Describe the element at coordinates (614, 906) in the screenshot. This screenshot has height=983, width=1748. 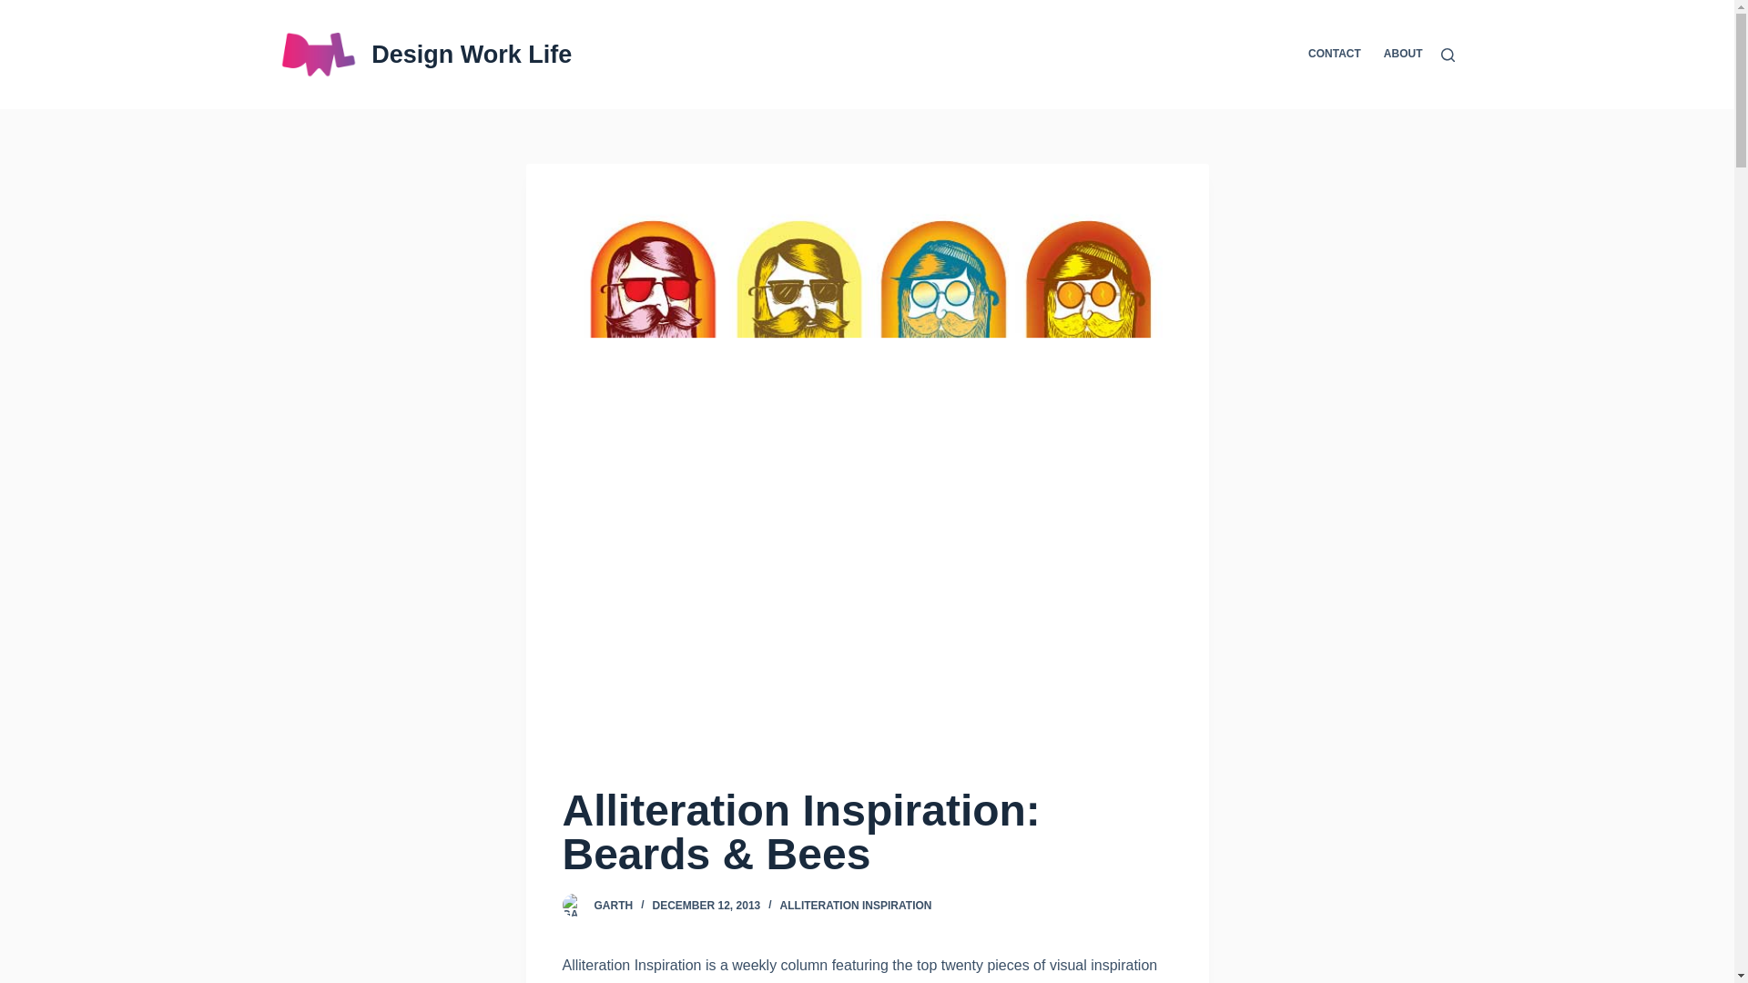
I see `Posts by Garth` at that location.